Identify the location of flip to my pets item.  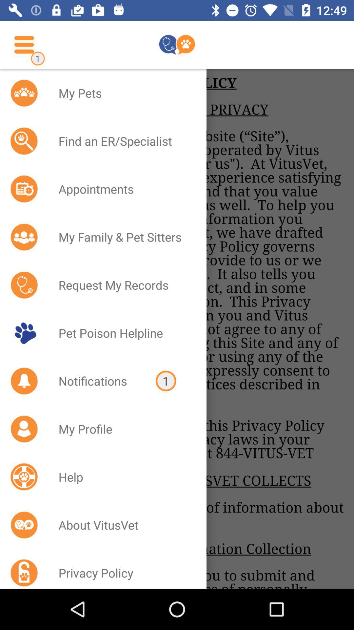
(124, 93).